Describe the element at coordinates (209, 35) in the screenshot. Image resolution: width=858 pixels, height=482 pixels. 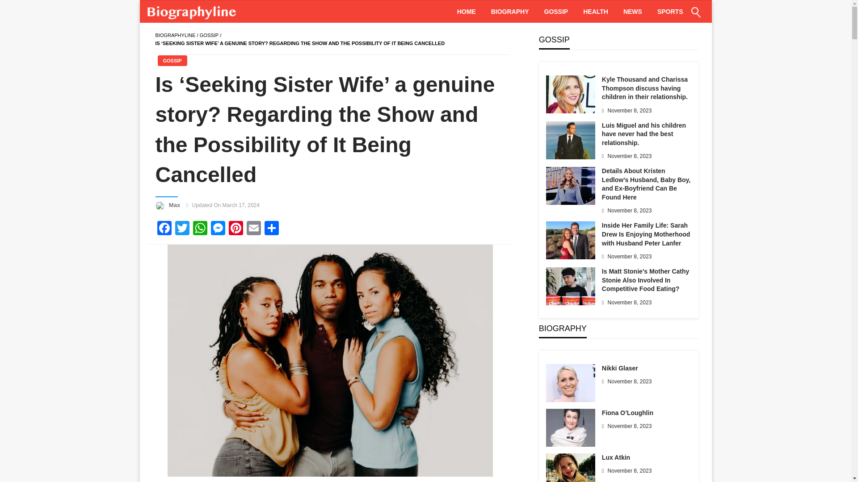
I see `Gossip` at that location.